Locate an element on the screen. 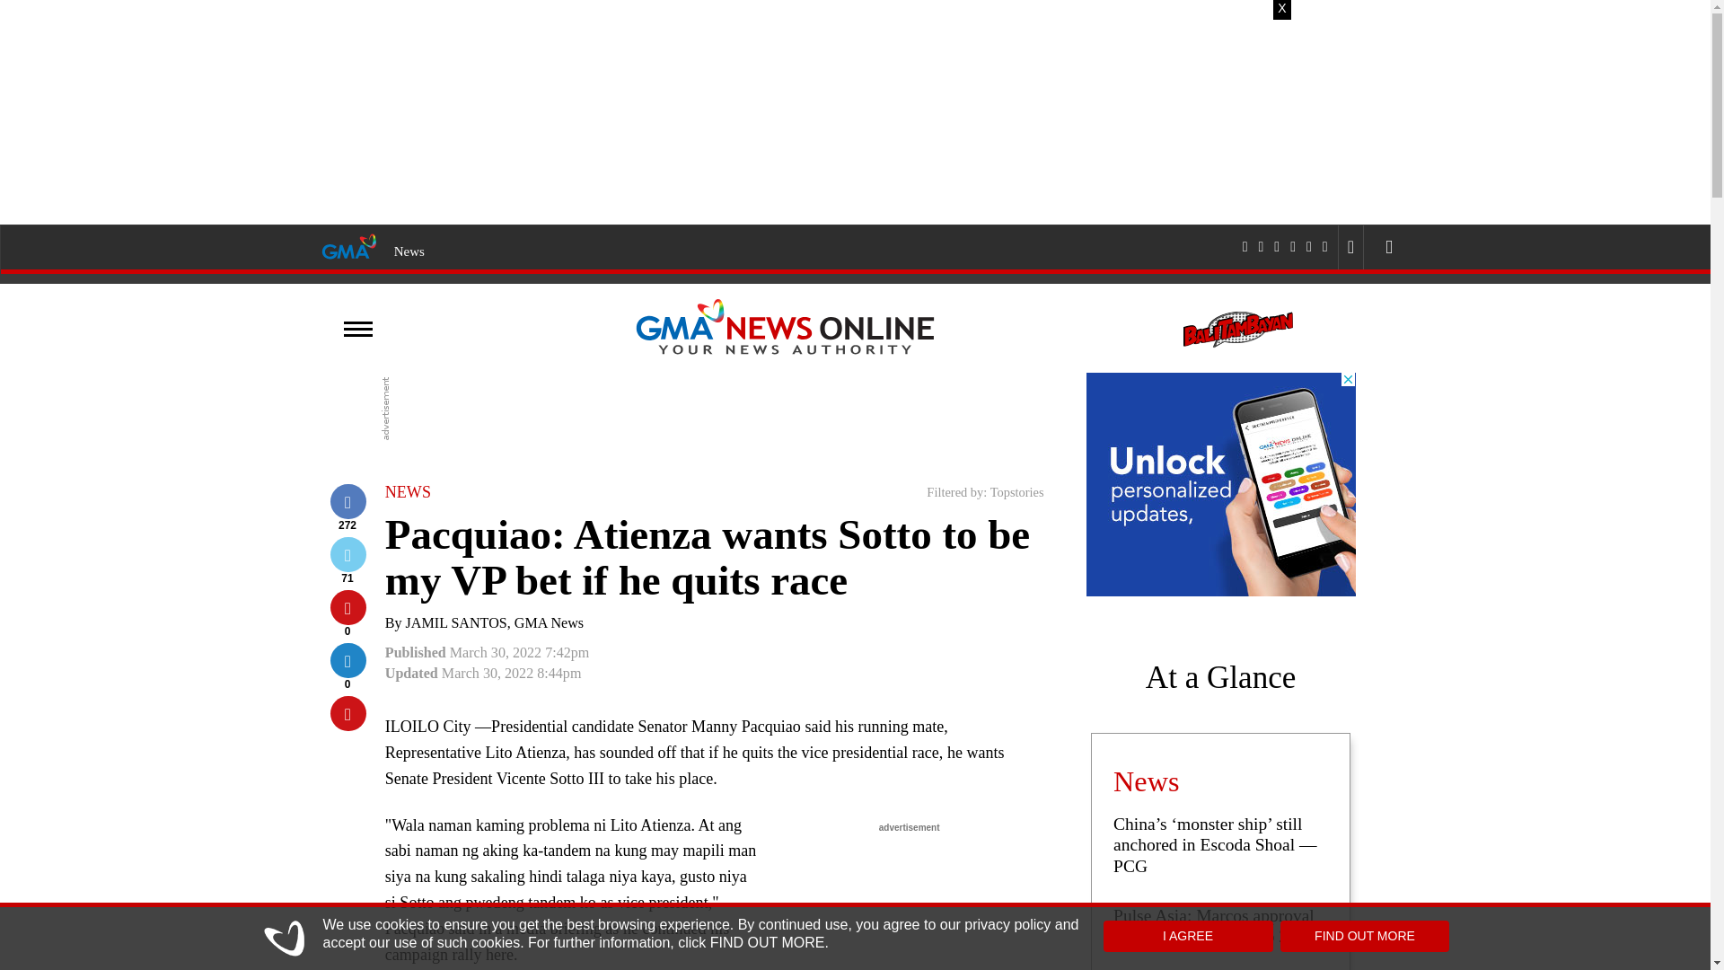 This screenshot has height=970, width=1724. I AGREE is located at coordinates (1188, 936).